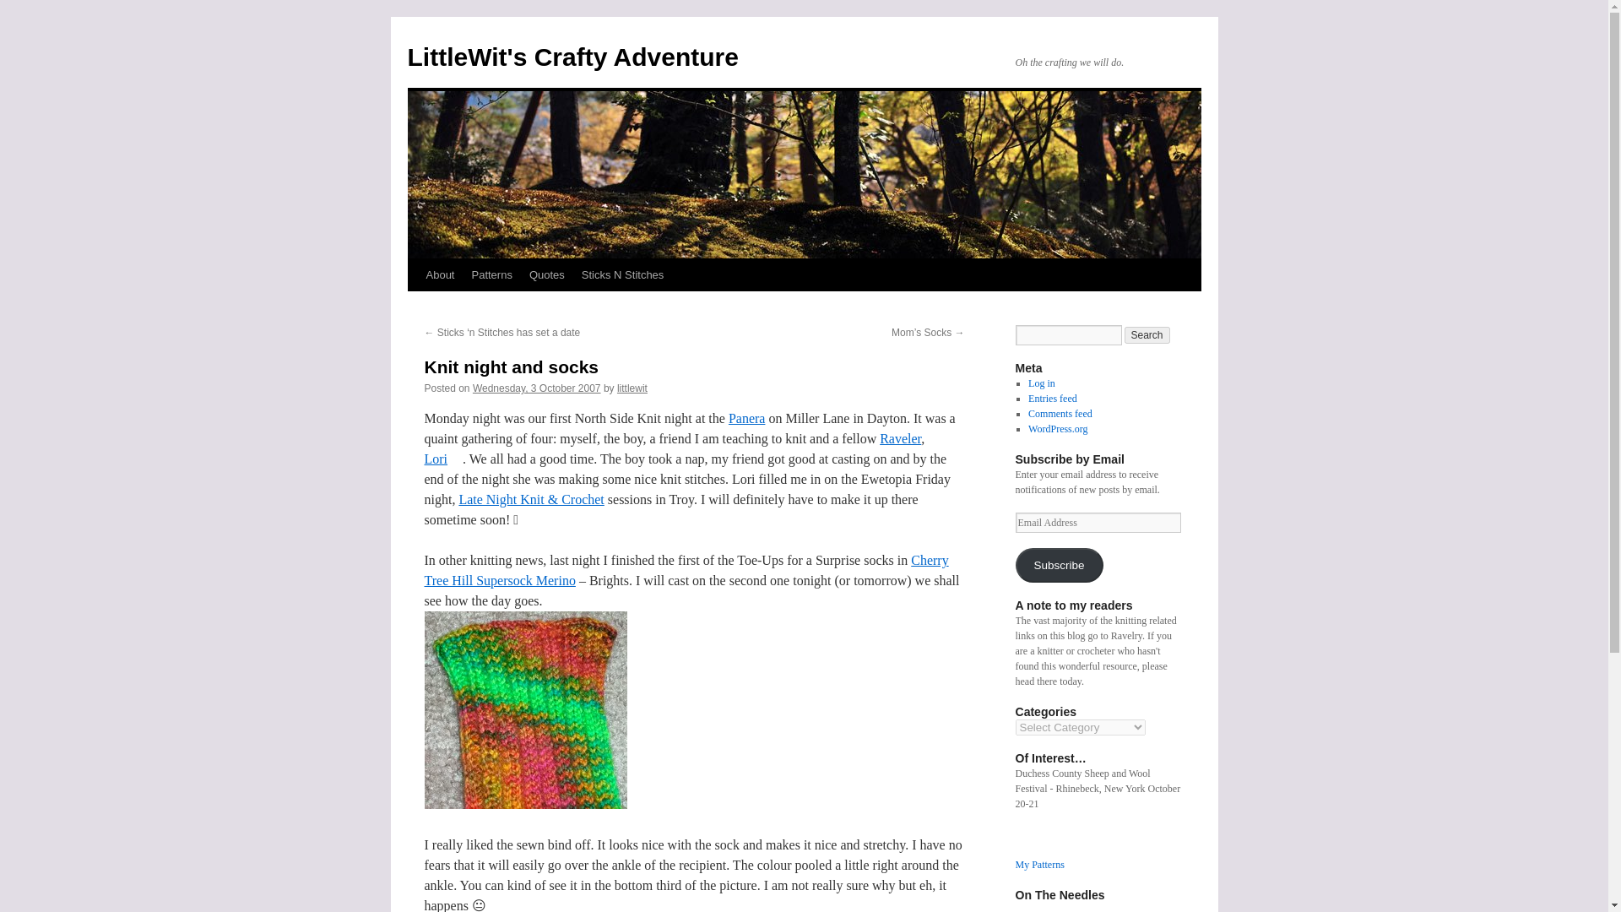 This screenshot has width=1621, height=912. What do you see at coordinates (442, 458) in the screenshot?
I see `Lori` at bounding box center [442, 458].